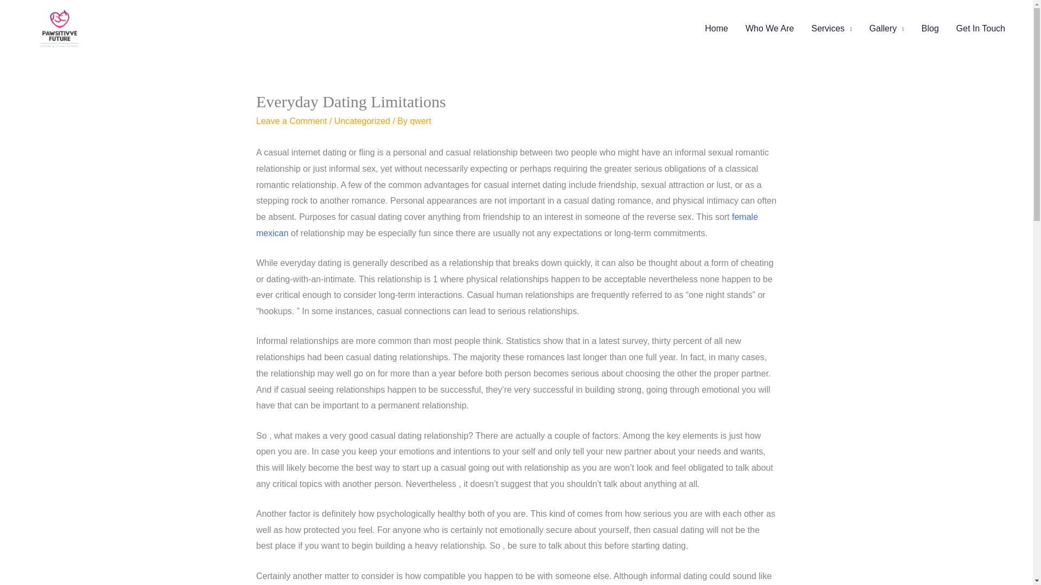 The height and width of the screenshot is (585, 1041). Describe the element at coordinates (362, 121) in the screenshot. I see `Uncategorized` at that location.